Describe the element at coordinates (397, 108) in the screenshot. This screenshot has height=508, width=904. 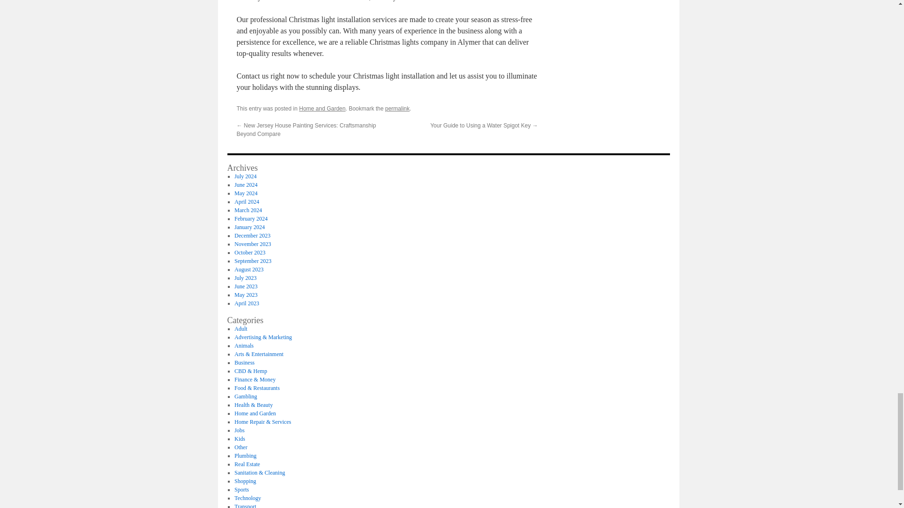
I see `permalink` at that location.